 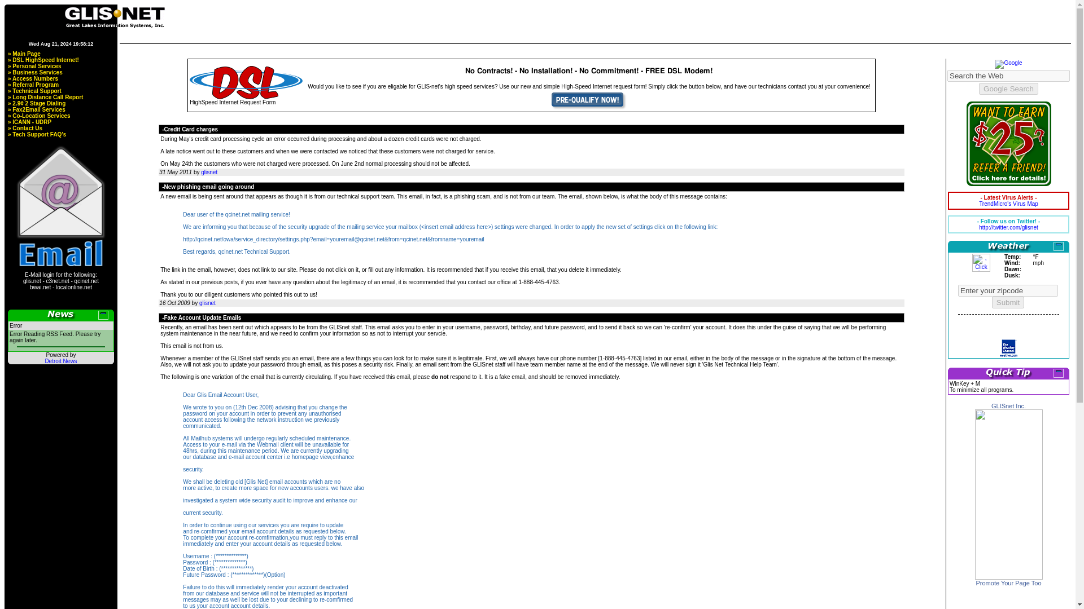 What do you see at coordinates (981, 263) in the screenshot?
I see `, Detailed weather for 48038` at bounding box center [981, 263].